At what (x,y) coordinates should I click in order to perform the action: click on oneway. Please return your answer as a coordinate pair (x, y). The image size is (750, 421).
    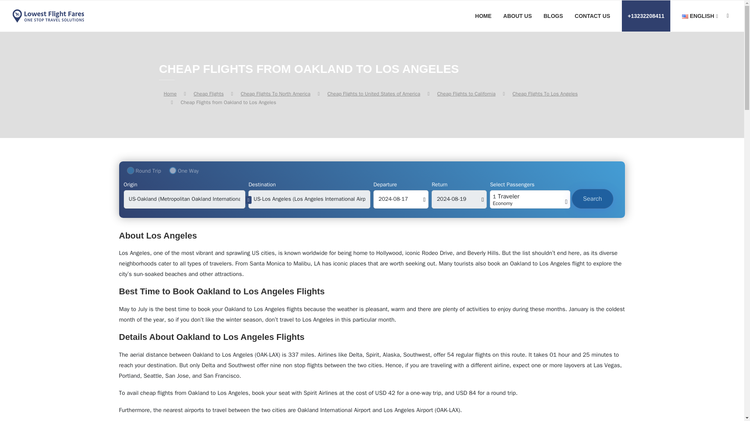
    Looking at the image, I should click on (173, 170).